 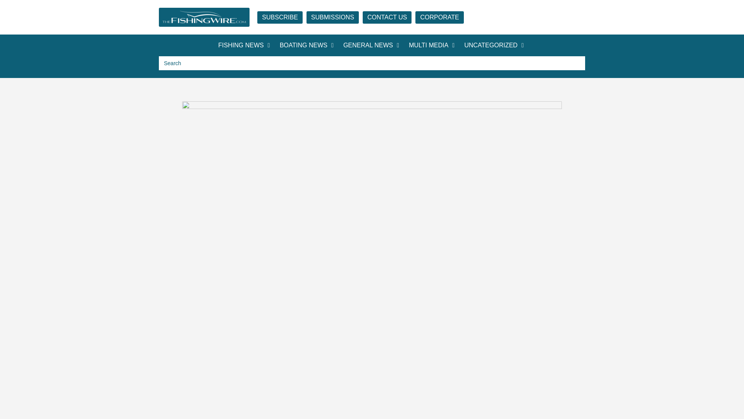 I want to click on SUBSCRIBE, so click(x=280, y=17).